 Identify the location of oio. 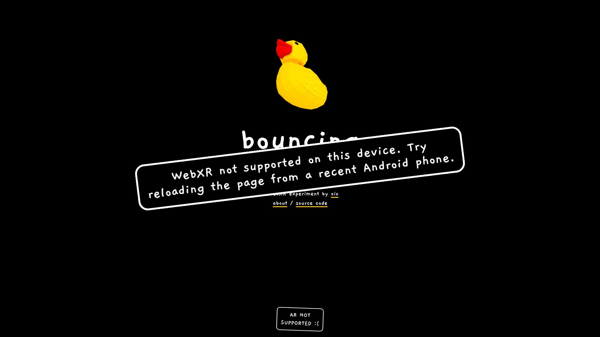
(334, 194).